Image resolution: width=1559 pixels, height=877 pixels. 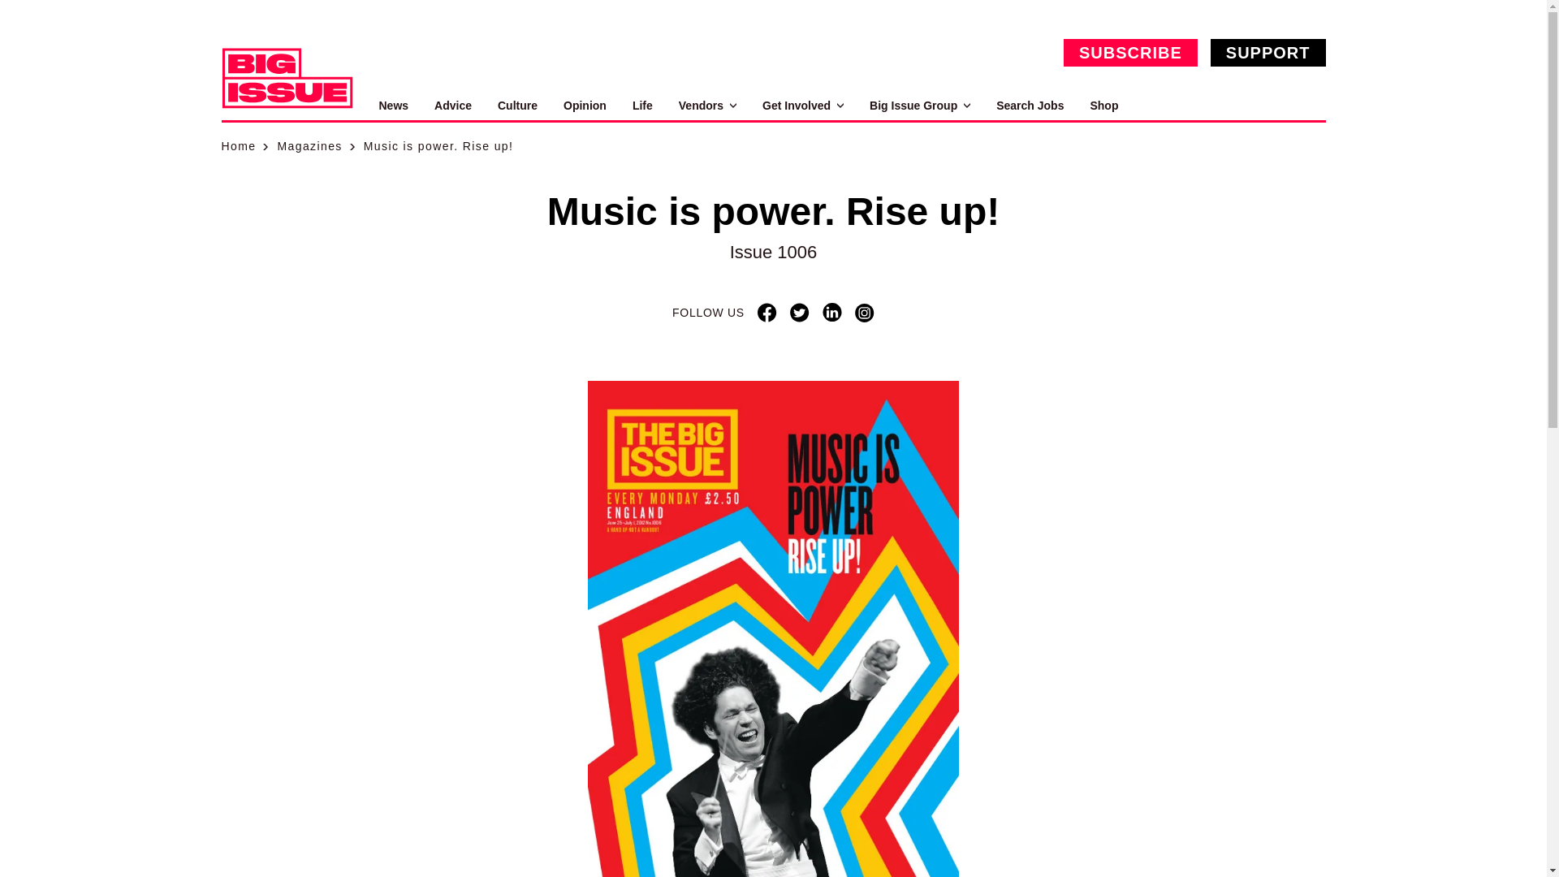 What do you see at coordinates (1030, 106) in the screenshot?
I see `Search Jobs` at bounding box center [1030, 106].